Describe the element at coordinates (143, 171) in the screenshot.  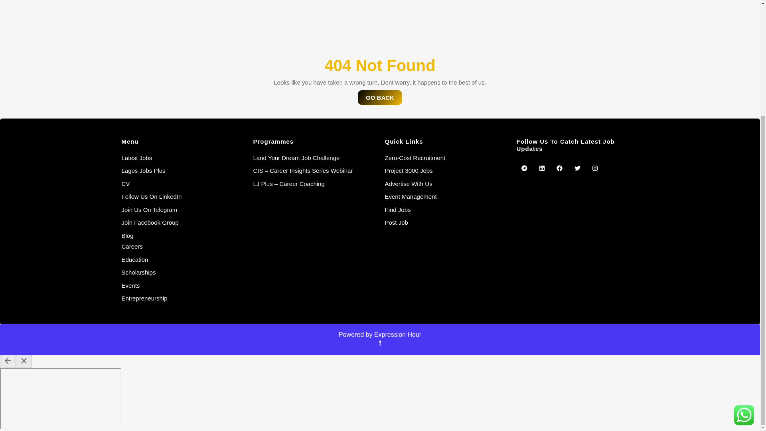
I see `Lagos Jobs Plus` at that location.